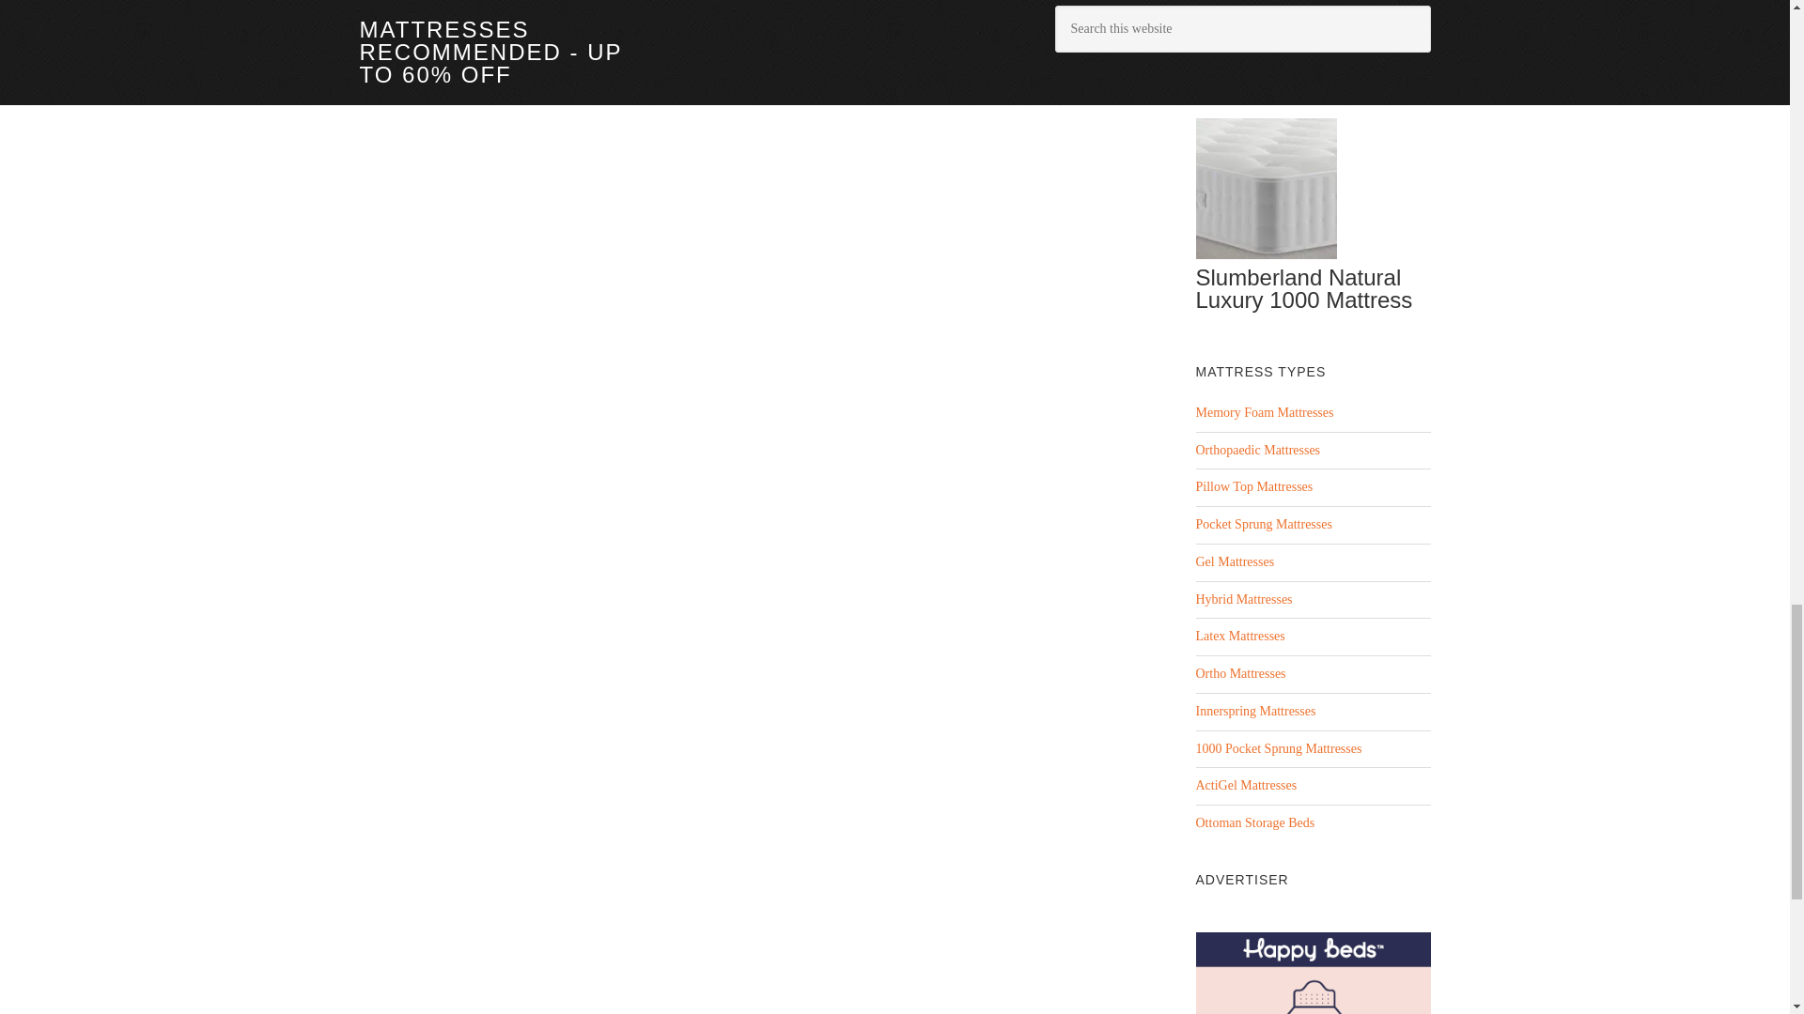 This screenshot has height=1014, width=1804. Describe the element at coordinates (1263, 413) in the screenshot. I see `Memory Foam Mattresses` at that location.